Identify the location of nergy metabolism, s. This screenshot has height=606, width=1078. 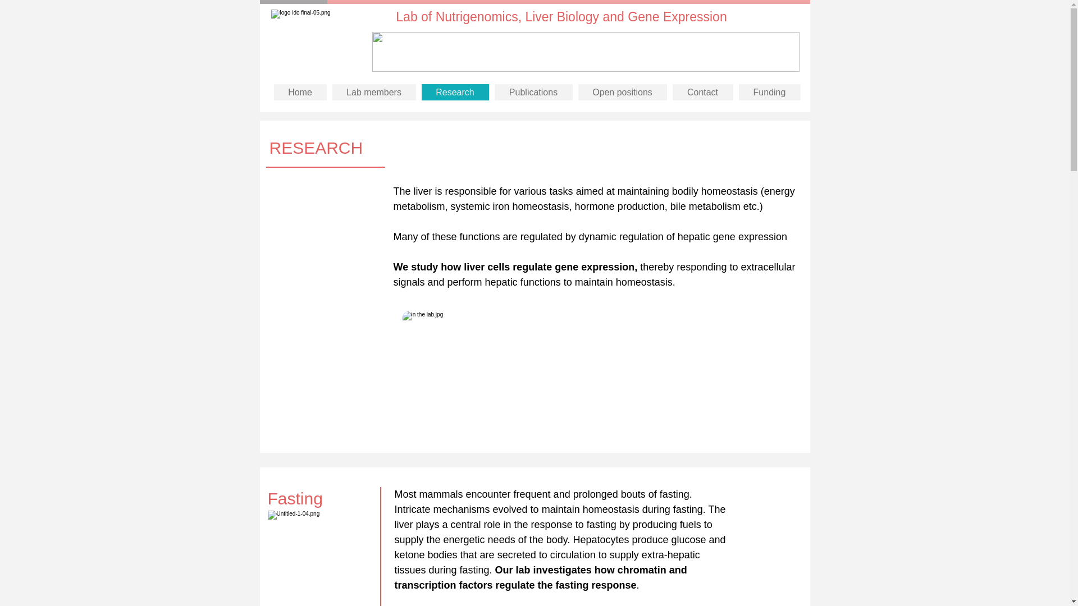
(594, 199).